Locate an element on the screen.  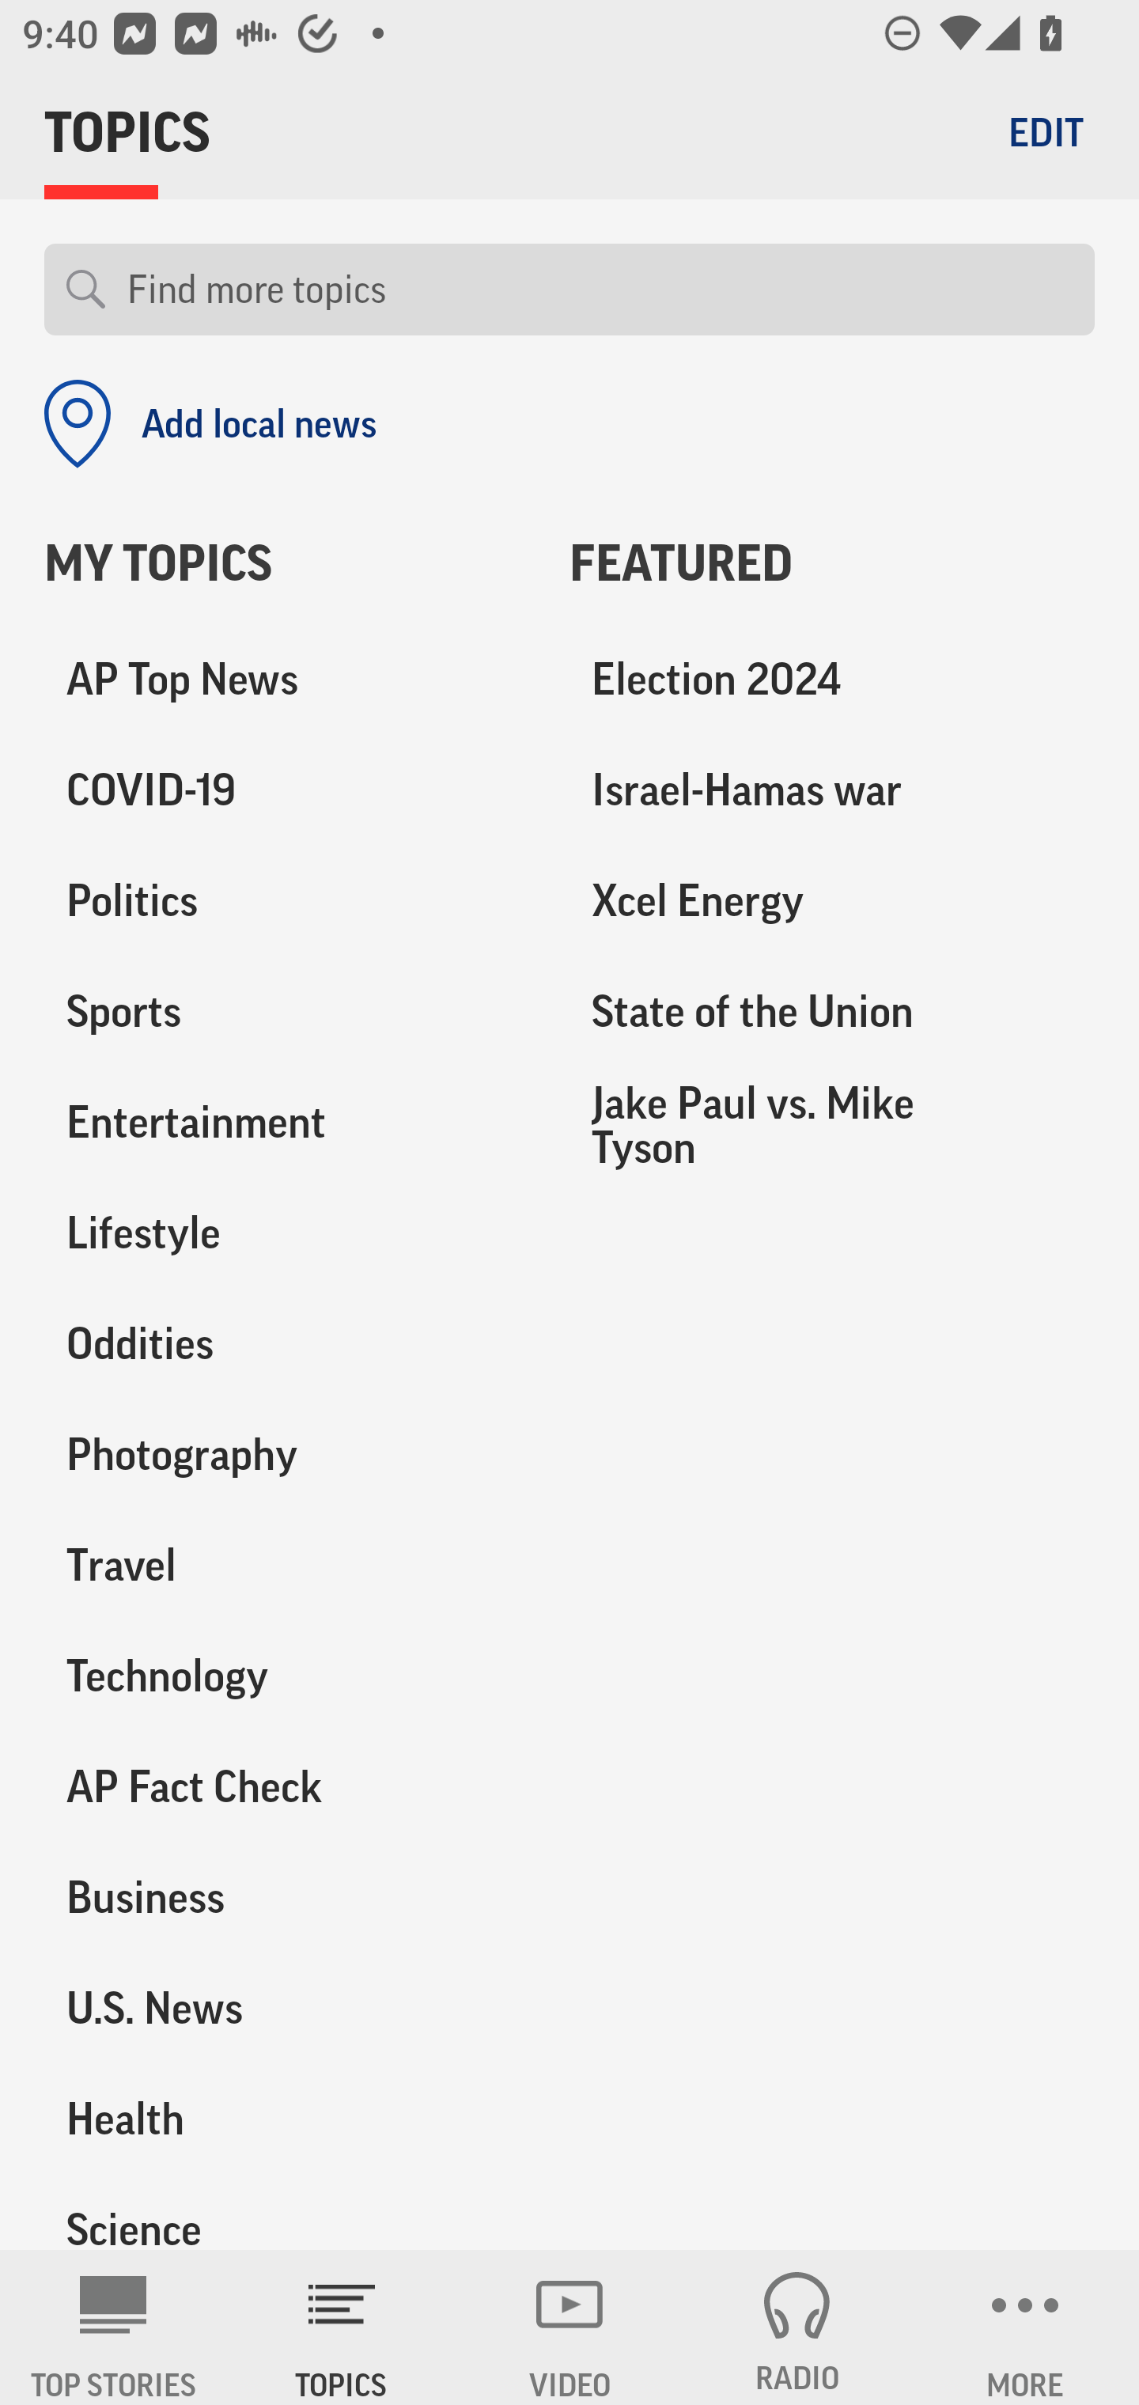
Find more topics is located at coordinates (600, 290).